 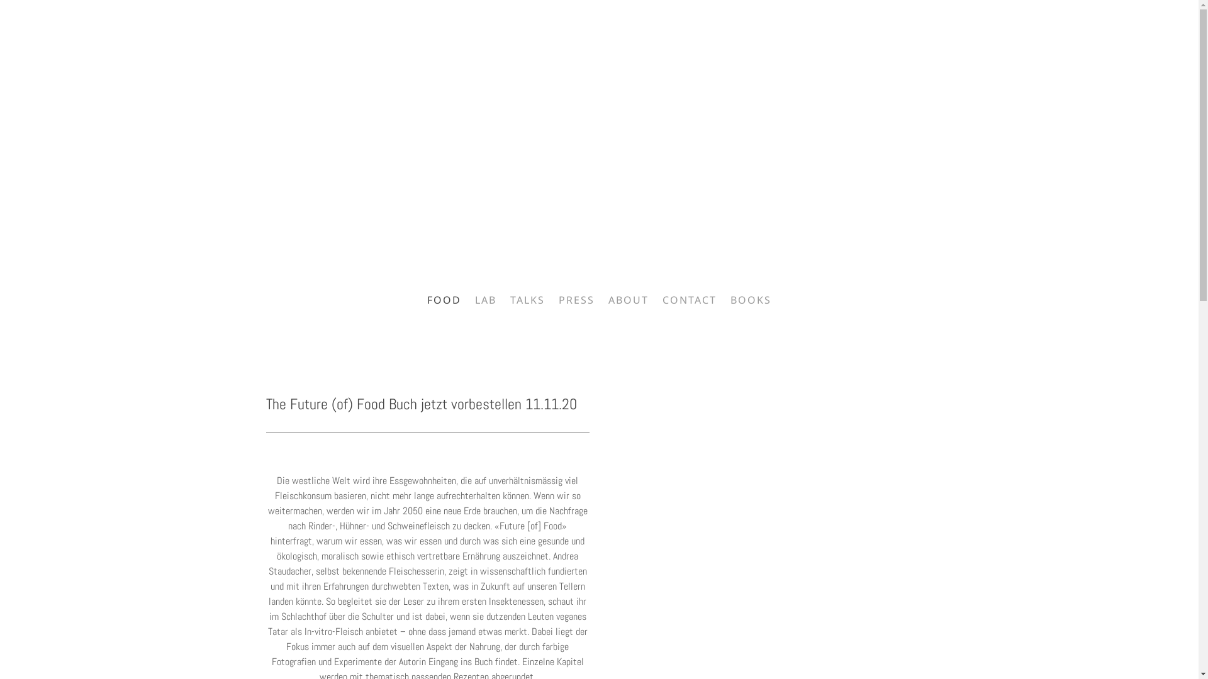 I want to click on TALKS, so click(x=527, y=300).